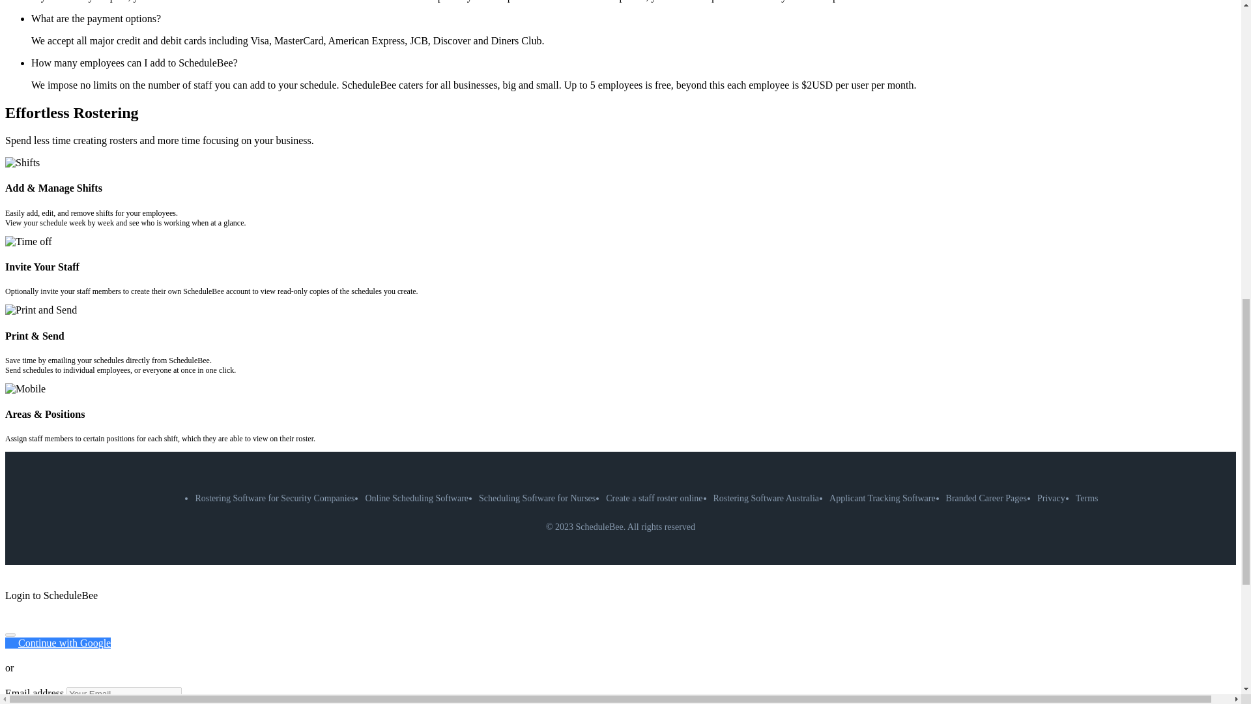 This screenshot has height=704, width=1251. What do you see at coordinates (766, 498) in the screenshot?
I see `Rostering Software Australia` at bounding box center [766, 498].